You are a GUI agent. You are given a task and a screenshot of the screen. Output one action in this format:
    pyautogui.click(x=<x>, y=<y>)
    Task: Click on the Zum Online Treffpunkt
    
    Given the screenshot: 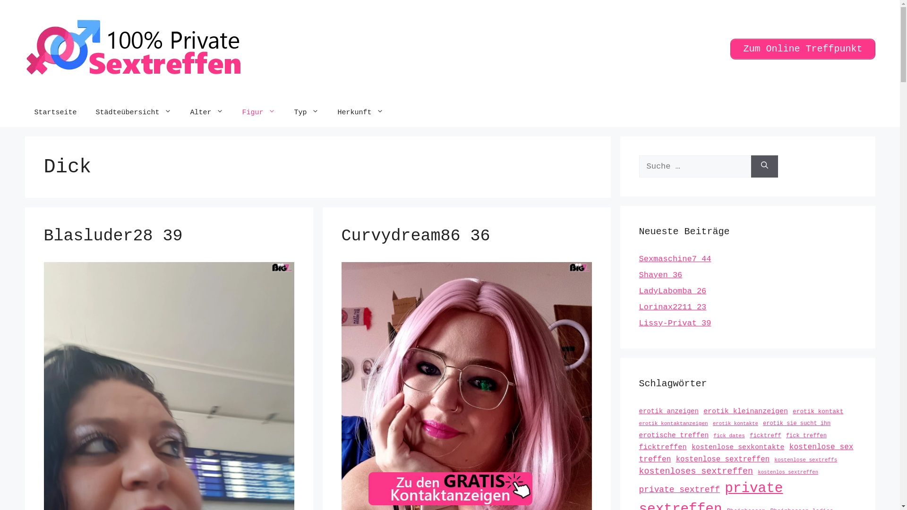 What is the action you would take?
    pyautogui.click(x=803, y=49)
    